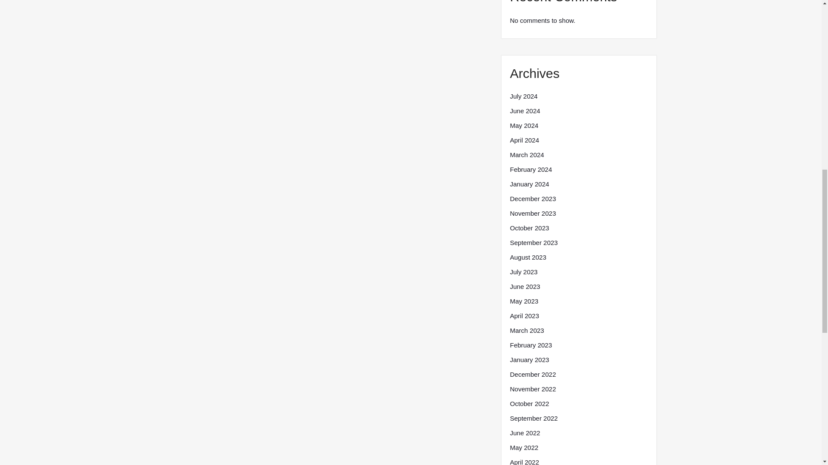 This screenshot has height=465, width=828. Describe the element at coordinates (531, 170) in the screenshot. I see `February 2024` at that location.